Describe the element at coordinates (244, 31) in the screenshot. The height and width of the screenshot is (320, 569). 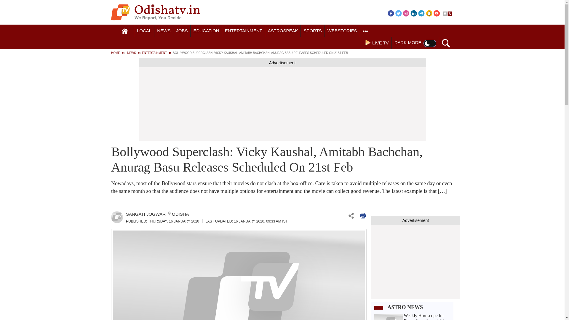
I see `ENTERTAINMENT` at that location.